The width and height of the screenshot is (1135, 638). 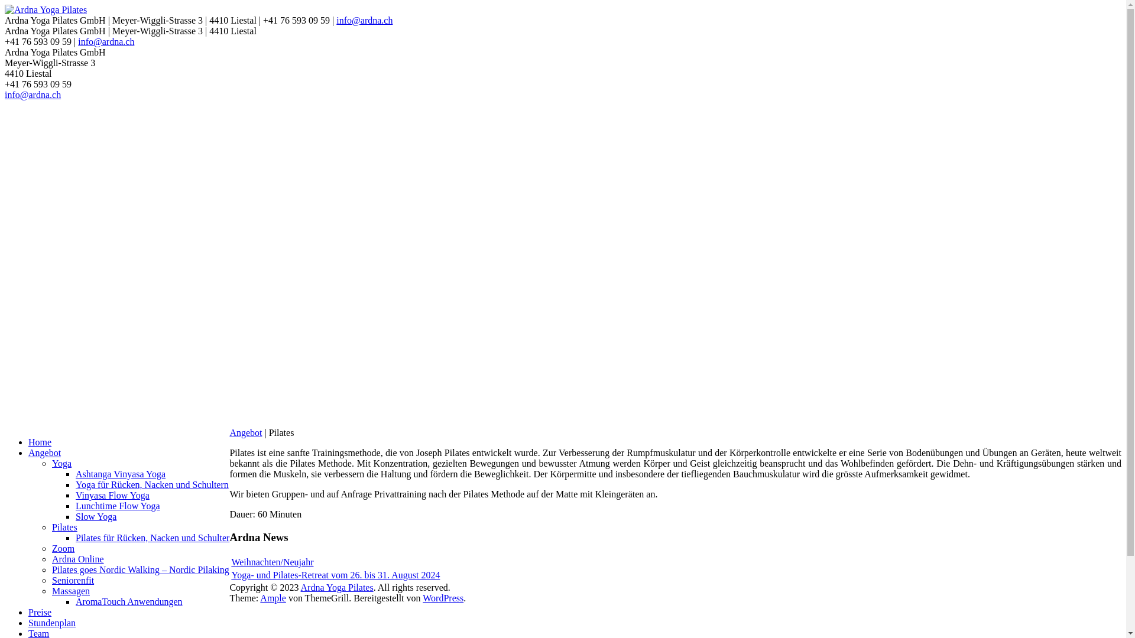 What do you see at coordinates (78, 559) in the screenshot?
I see `Ardna Online` at bounding box center [78, 559].